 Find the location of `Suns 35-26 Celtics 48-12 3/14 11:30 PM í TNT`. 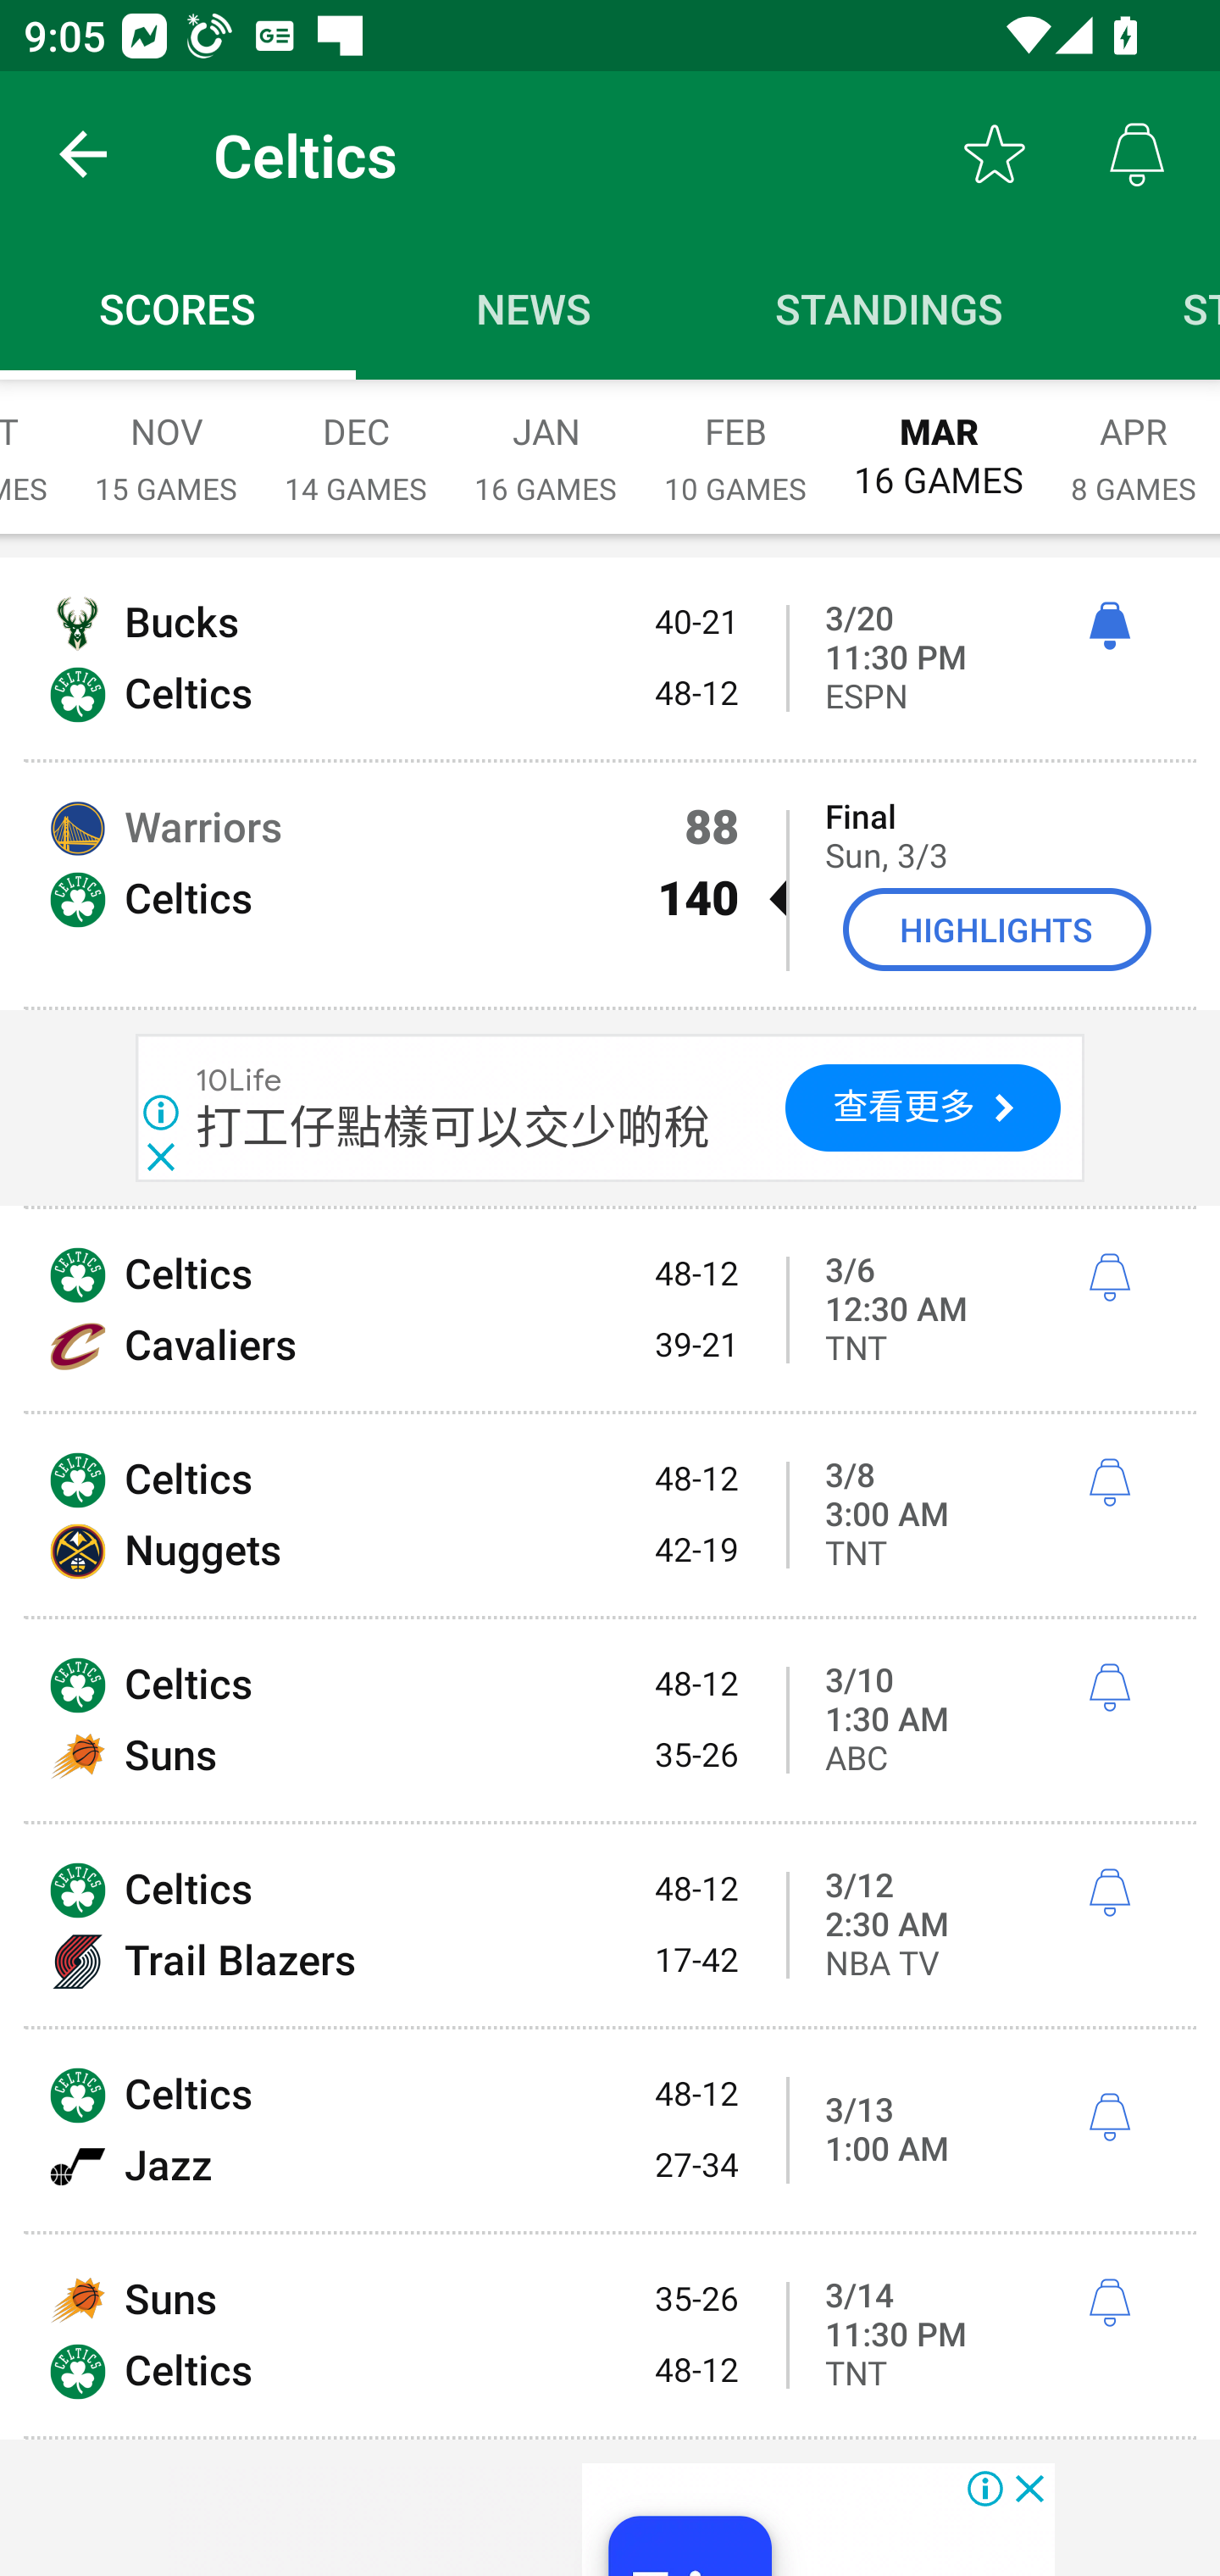

Suns 35-26 Celtics 48-12 3/14 11:30 PM í TNT is located at coordinates (610, 2334).